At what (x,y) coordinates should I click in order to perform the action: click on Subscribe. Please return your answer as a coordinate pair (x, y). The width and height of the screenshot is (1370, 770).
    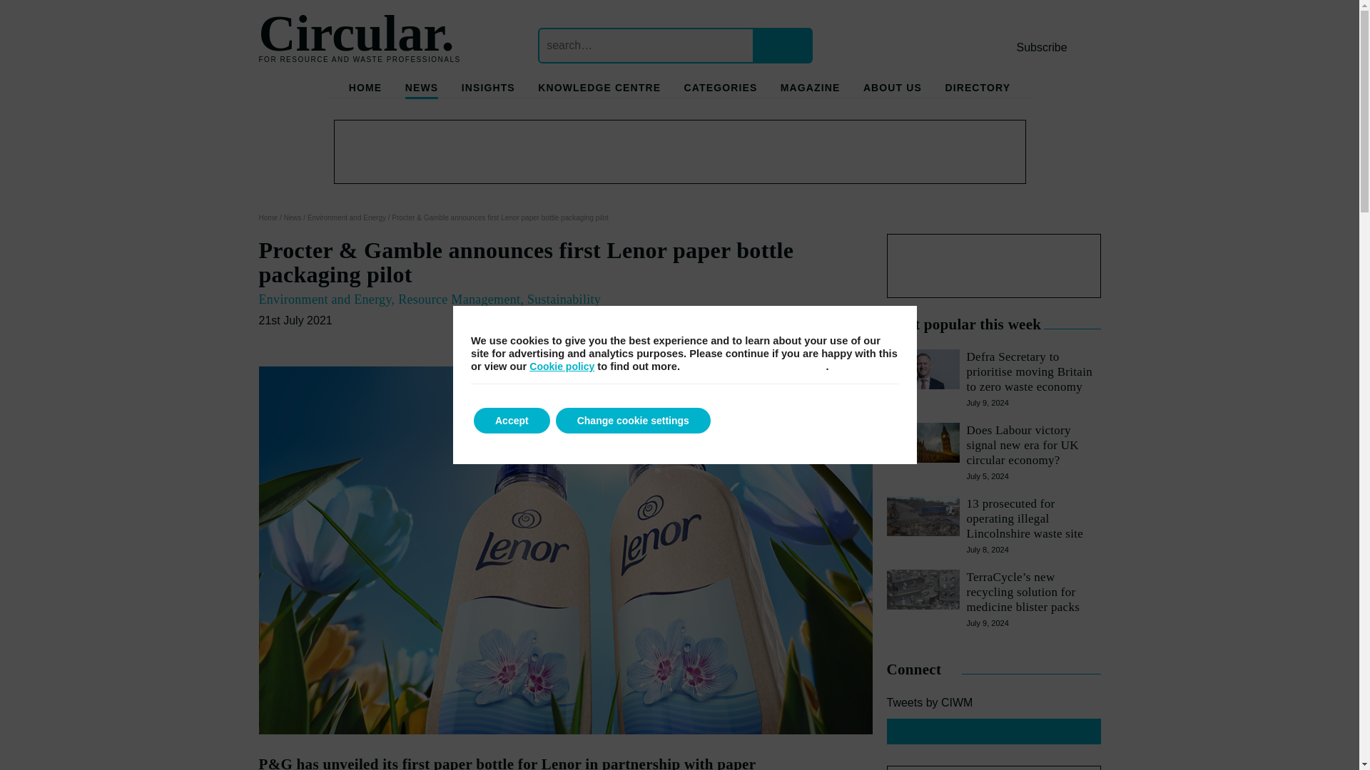
    Looking at the image, I should click on (1042, 47).